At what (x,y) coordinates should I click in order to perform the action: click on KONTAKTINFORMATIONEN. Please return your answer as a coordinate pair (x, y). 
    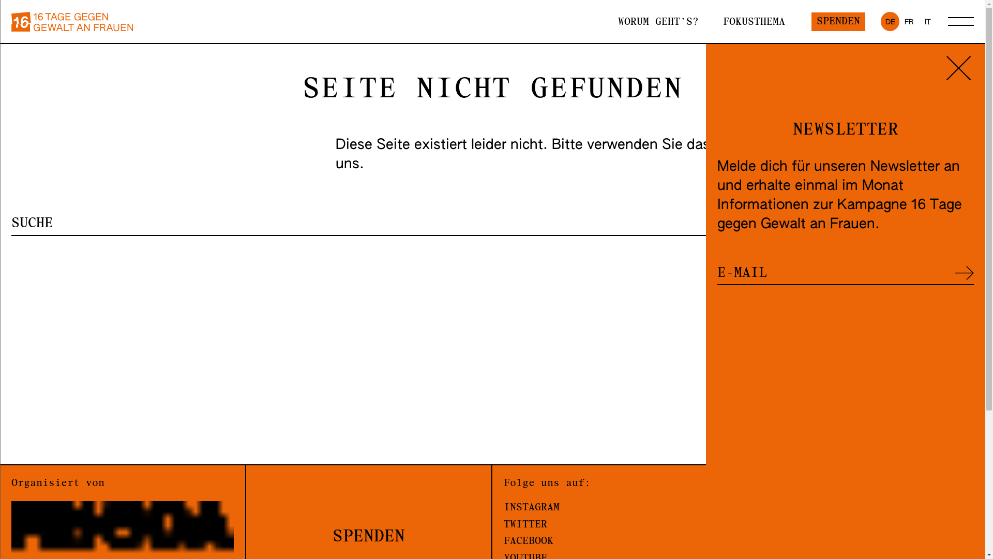
    Looking at the image, I should click on (862, 551).